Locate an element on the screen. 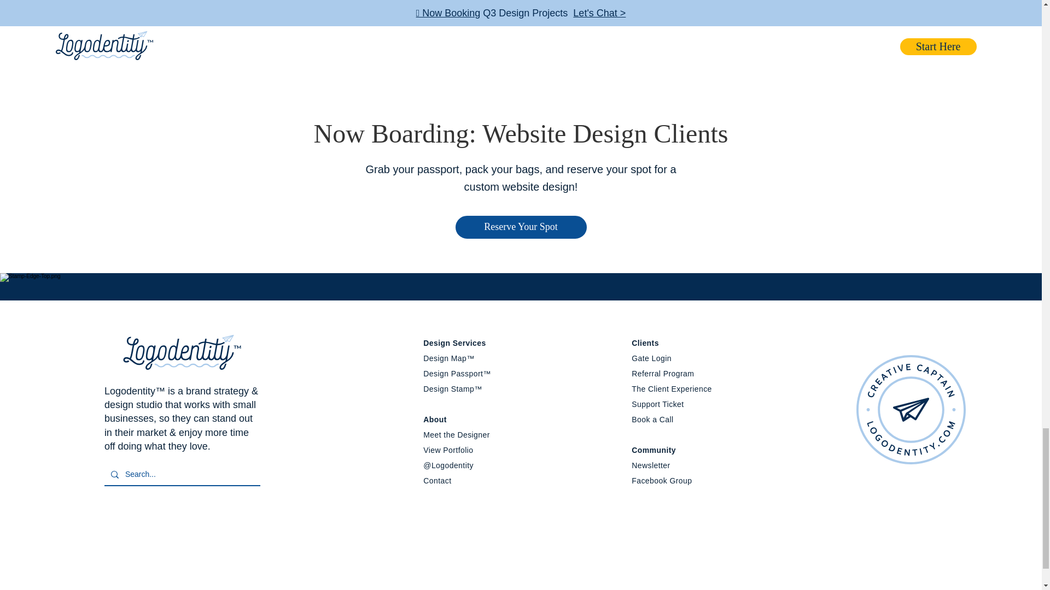 Image resolution: width=1050 pixels, height=590 pixels. Book a Call is located at coordinates (652, 420).